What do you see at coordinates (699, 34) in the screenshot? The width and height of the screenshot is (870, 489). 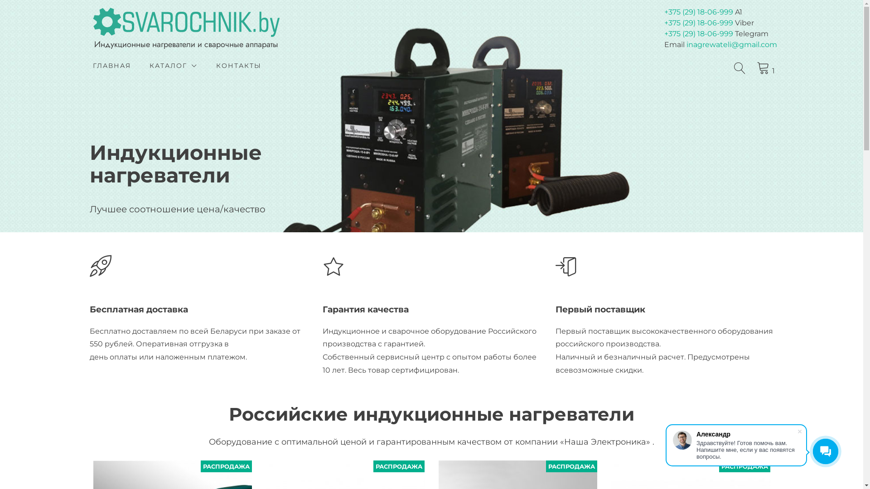 I see `+375 (29) 18-06-999` at bounding box center [699, 34].